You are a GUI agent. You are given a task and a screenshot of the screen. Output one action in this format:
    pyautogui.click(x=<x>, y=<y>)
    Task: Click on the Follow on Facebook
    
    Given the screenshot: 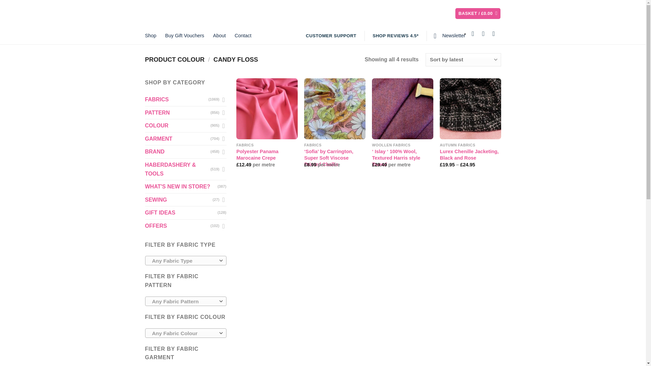 What is the action you would take?
    pyautogui.click(x=475, y=34)
    